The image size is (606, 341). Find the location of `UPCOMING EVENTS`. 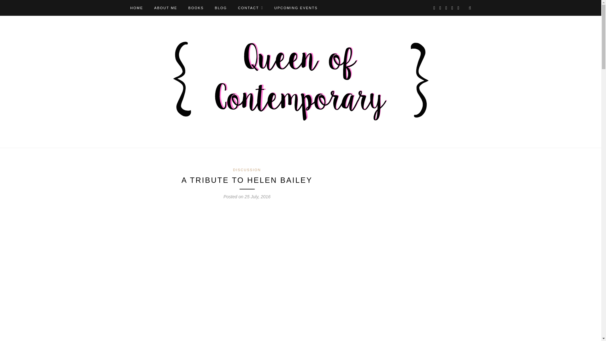

UPCOMING EVENTS is located at coordinates (296, 8).